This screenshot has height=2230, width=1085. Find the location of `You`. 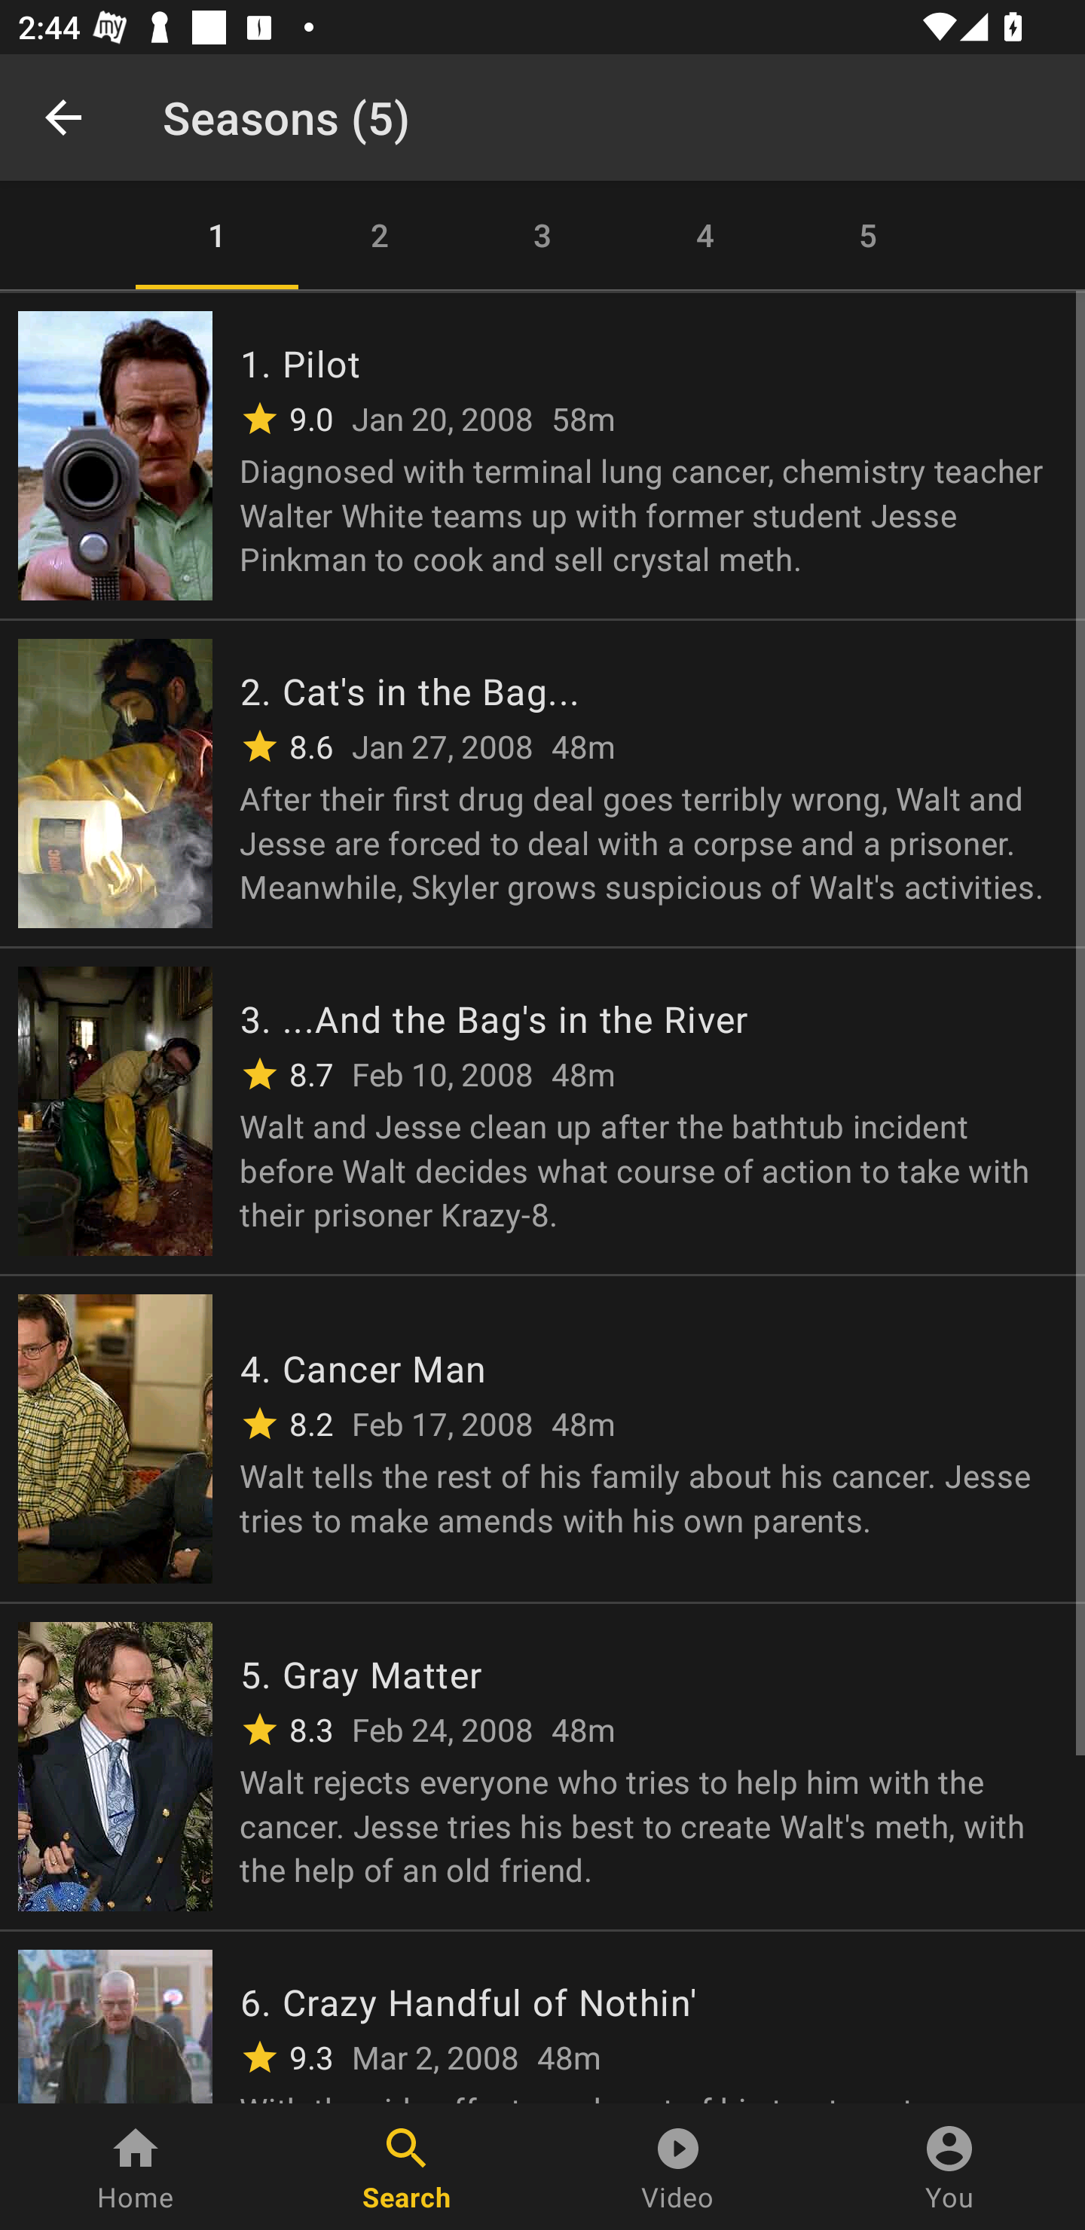

You is located at coordinates (949, 2167).